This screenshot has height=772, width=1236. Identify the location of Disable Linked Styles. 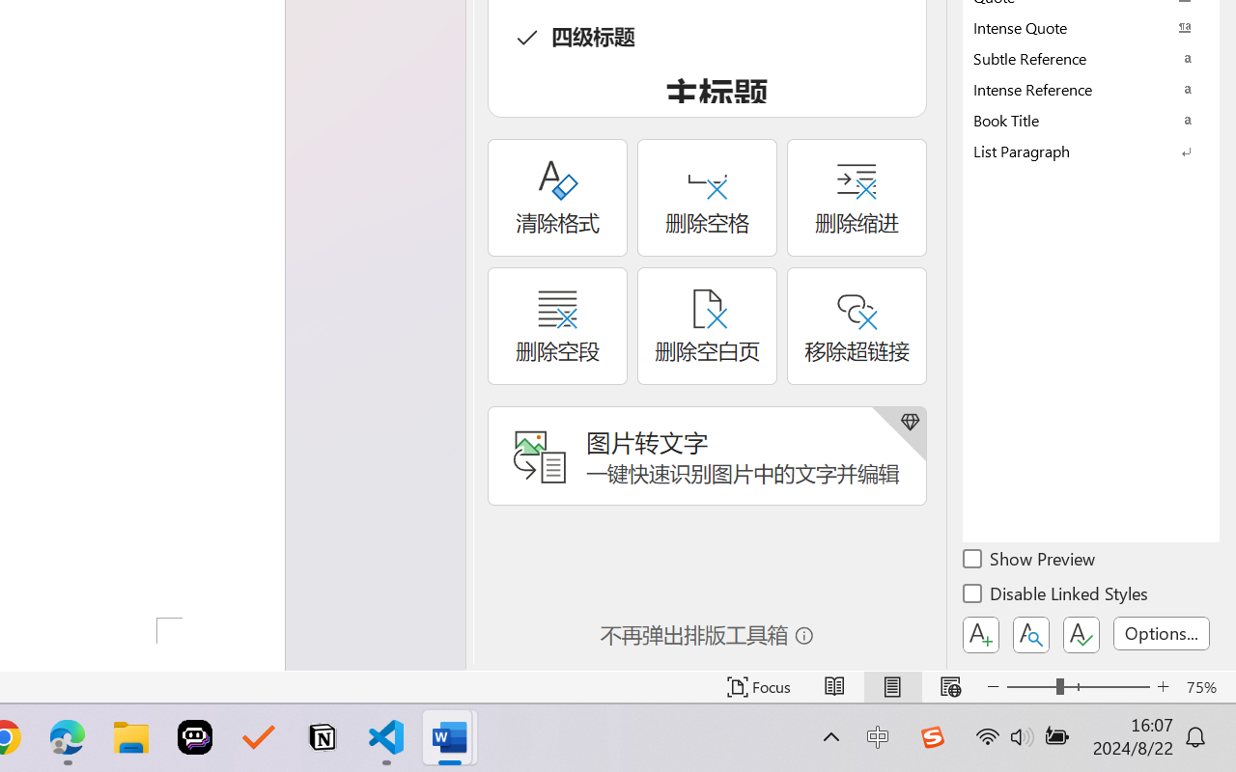
(1056, 596).